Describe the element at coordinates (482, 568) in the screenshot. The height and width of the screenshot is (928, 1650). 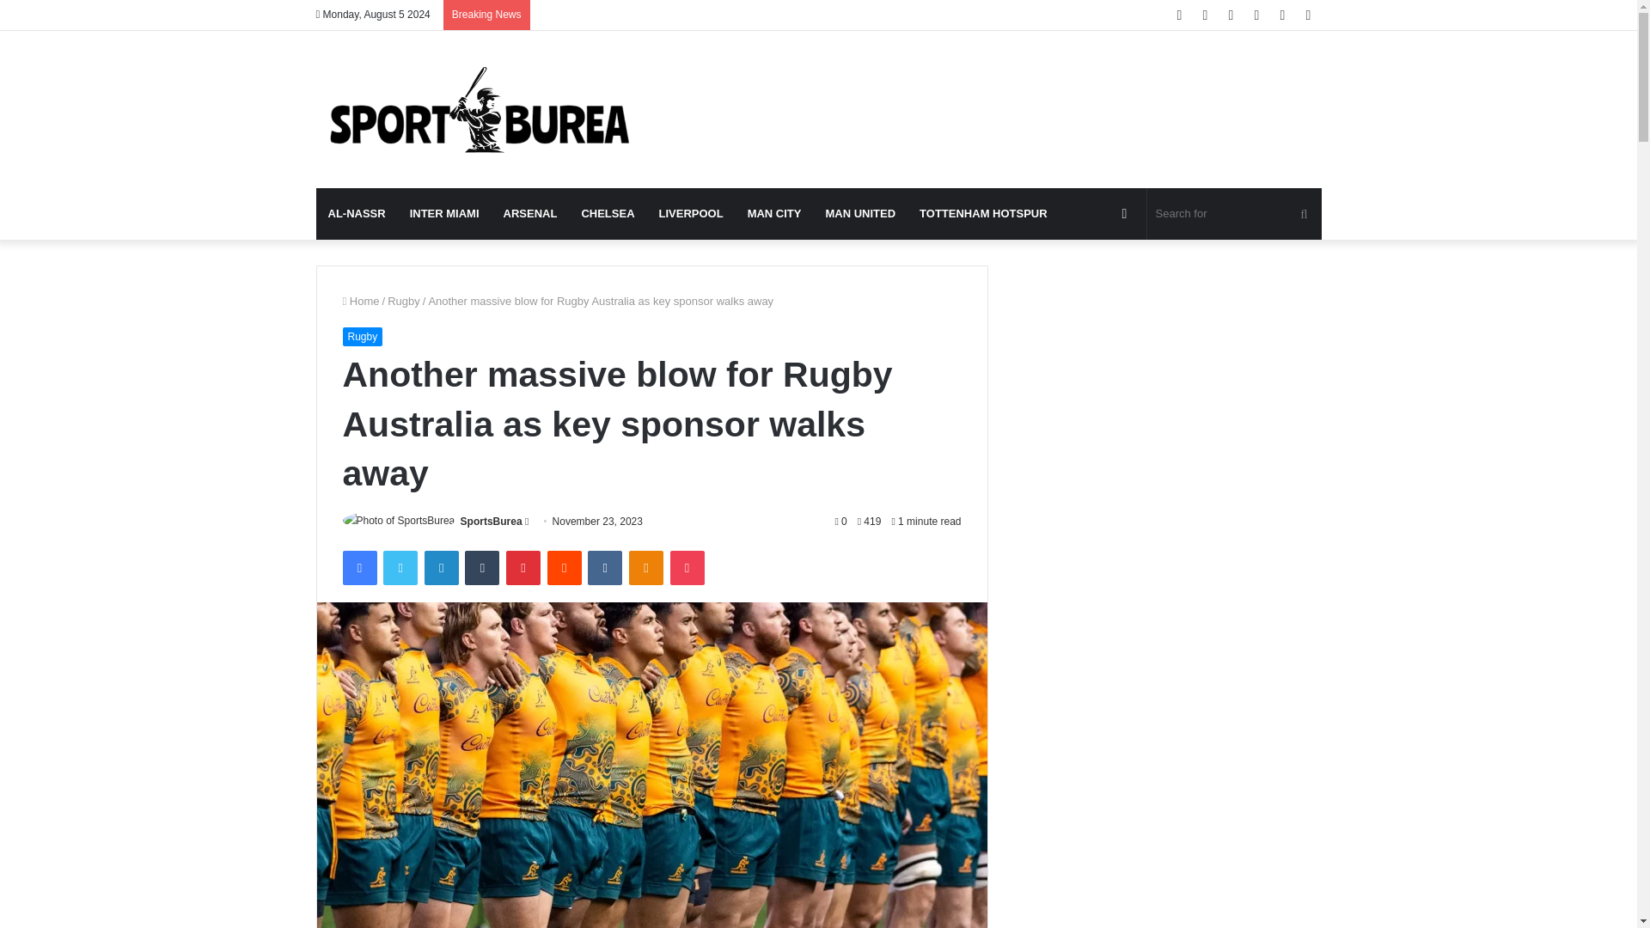
I see `Tumblr` at that location.